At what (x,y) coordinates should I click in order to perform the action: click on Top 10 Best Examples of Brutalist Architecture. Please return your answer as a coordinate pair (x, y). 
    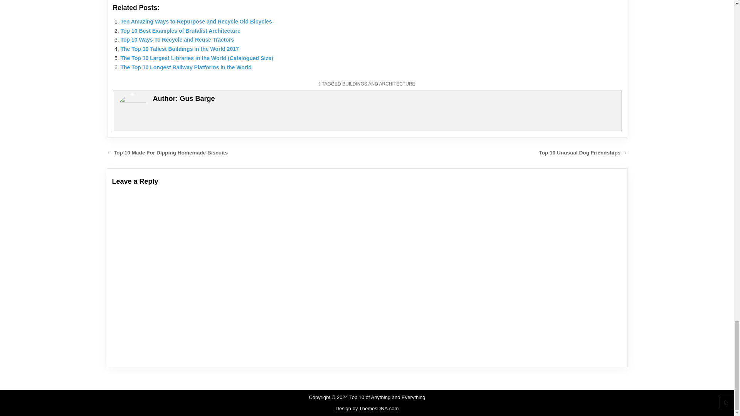
    Looking at the image, I should click on (180, 31).